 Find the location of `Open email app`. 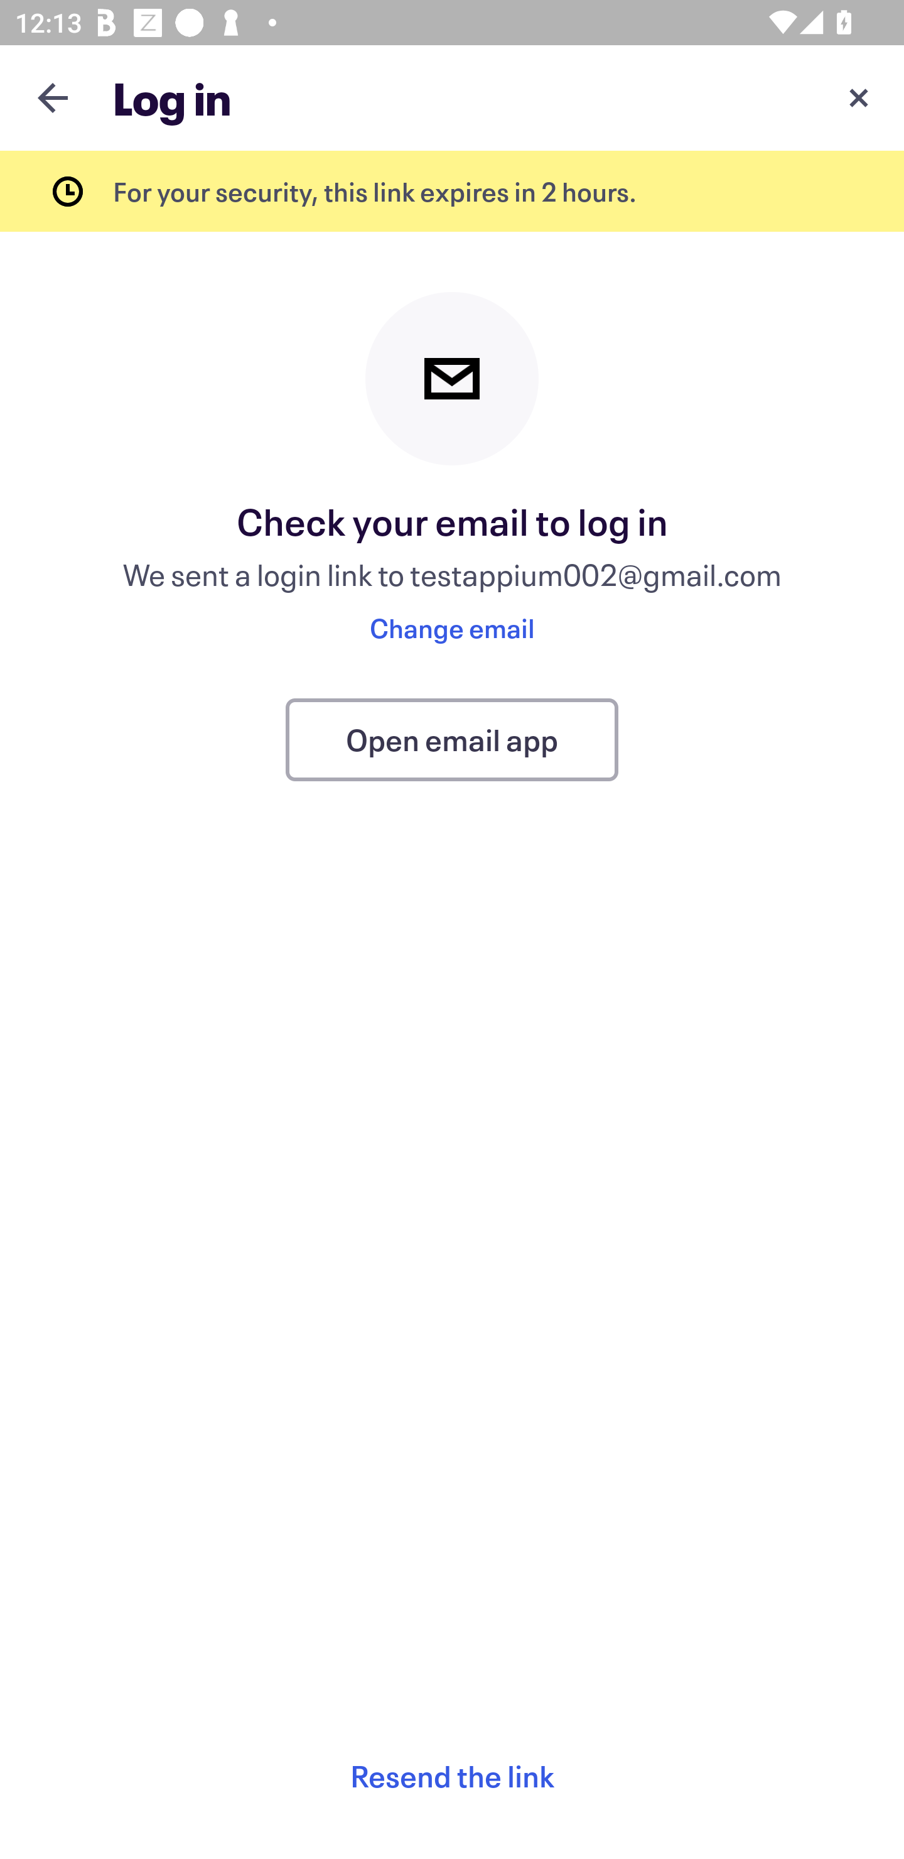

Open email app is located at coordinates (452, 740).